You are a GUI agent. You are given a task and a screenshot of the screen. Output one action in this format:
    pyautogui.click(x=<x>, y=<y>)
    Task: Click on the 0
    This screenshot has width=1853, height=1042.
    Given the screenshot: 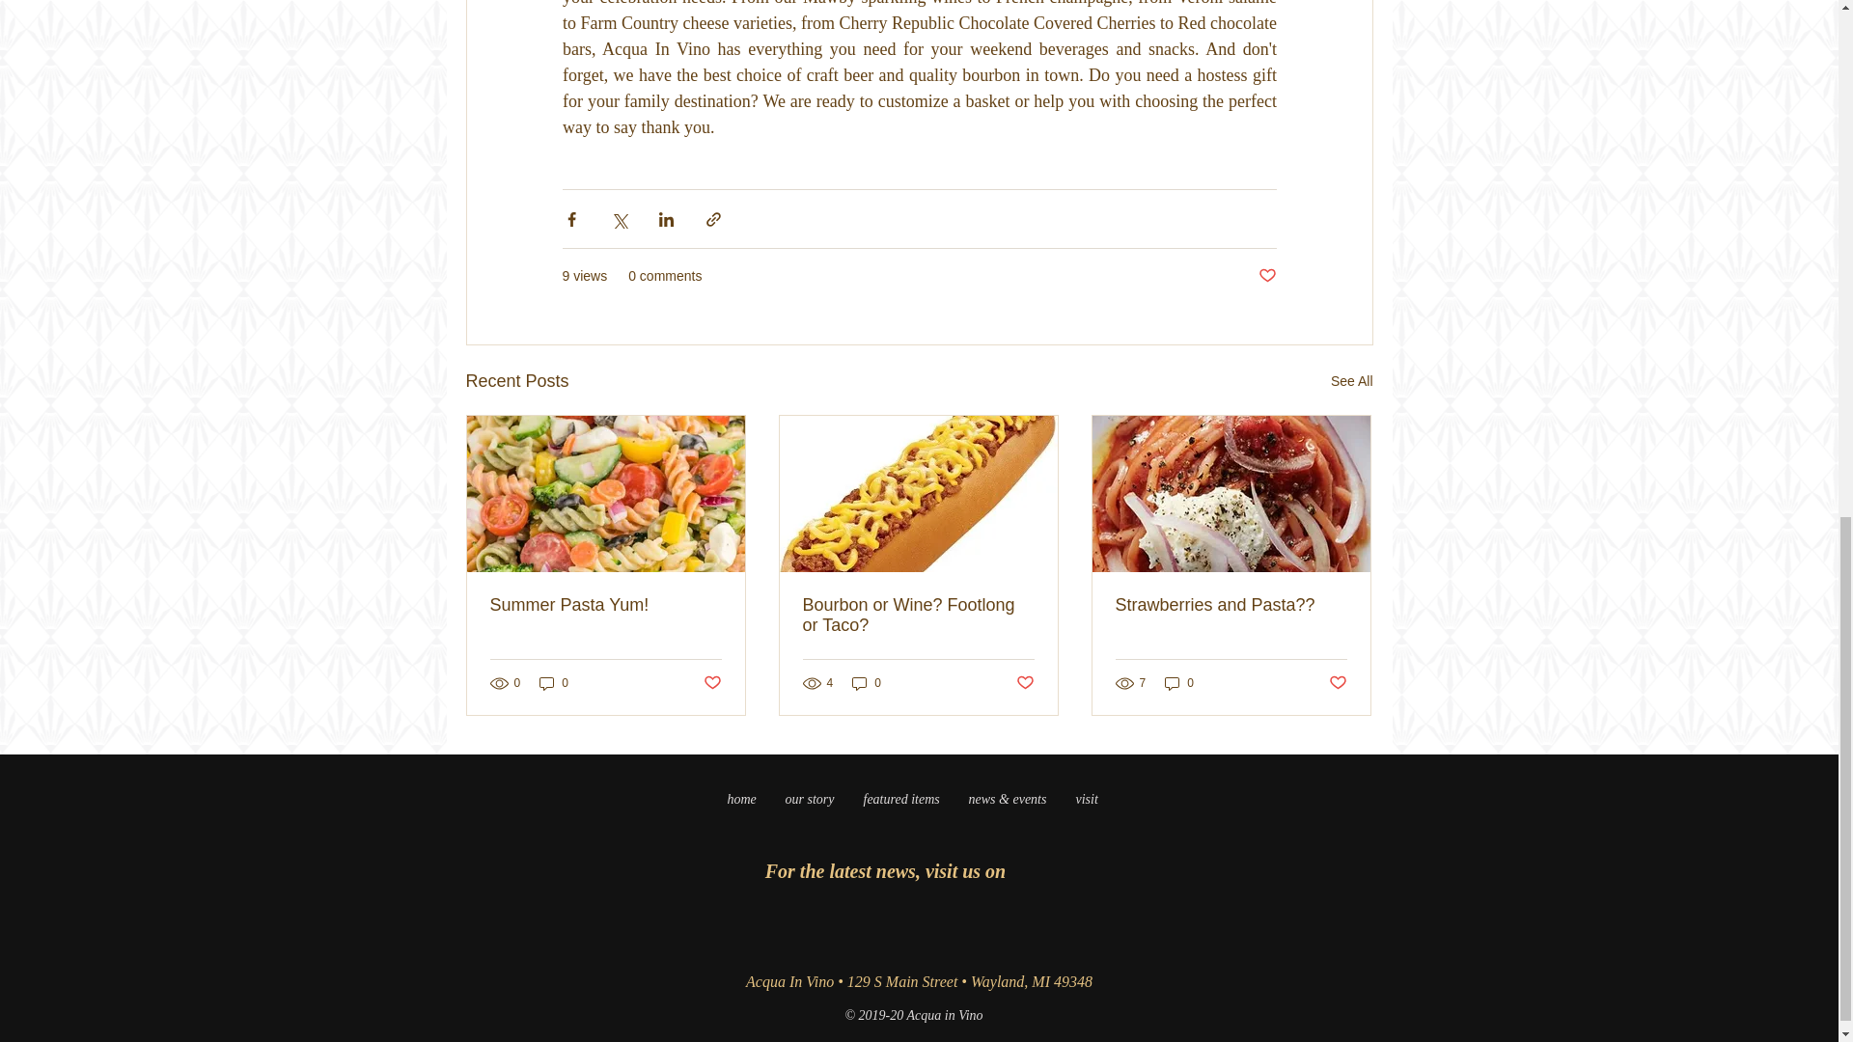 What is the action you would take?
    pyautogui.click(x=554, y=682)
    